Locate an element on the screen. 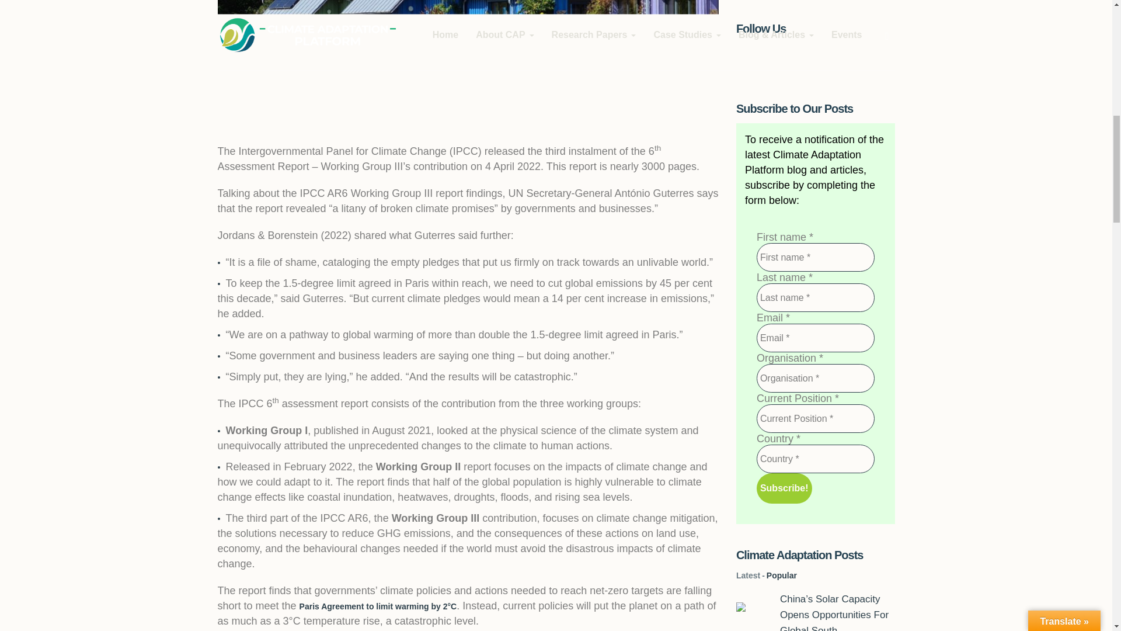  First name is located at coordinates (815, 257).